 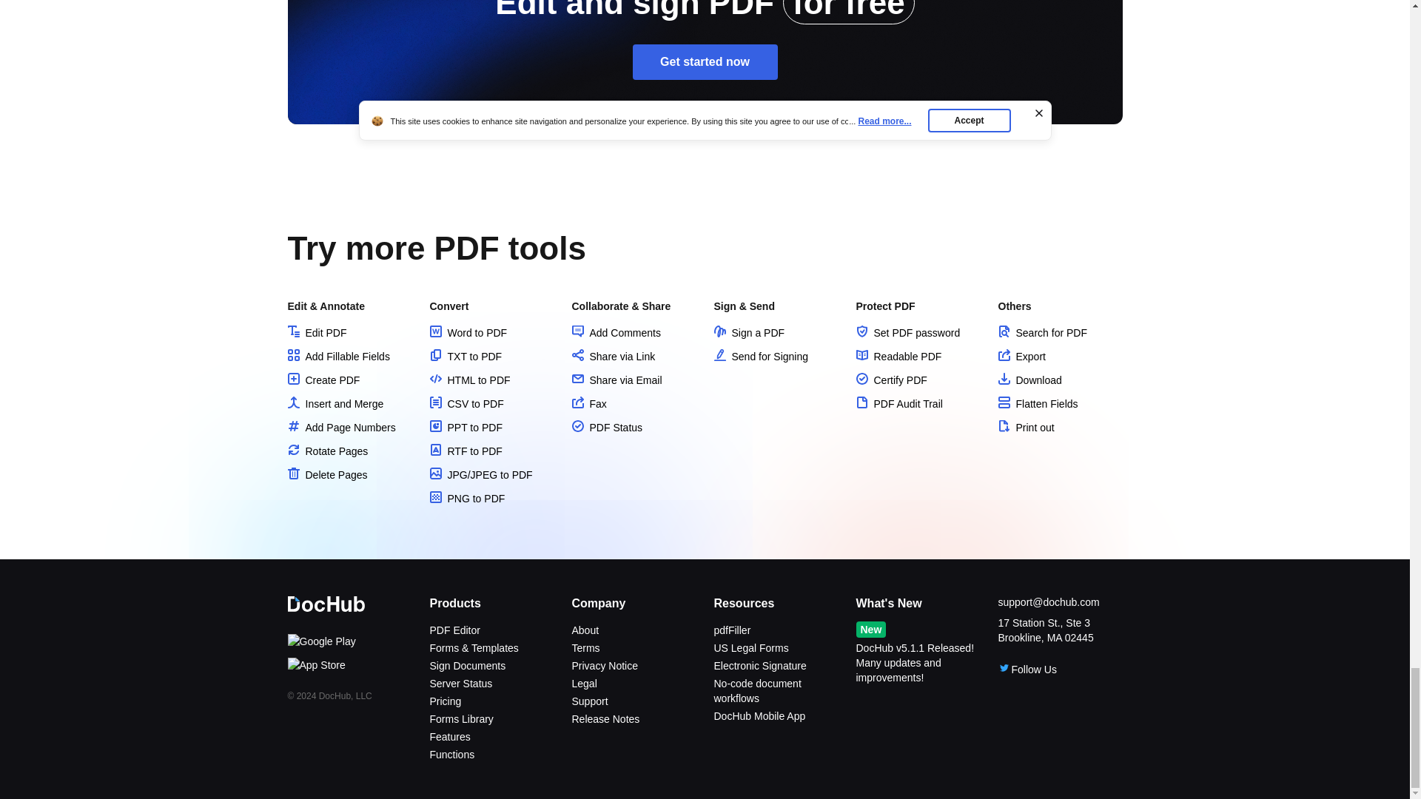 What do you see at coordinates (326, 475) in the screenshot?
I see `Delete Pages` at bounding box center [326, 475].